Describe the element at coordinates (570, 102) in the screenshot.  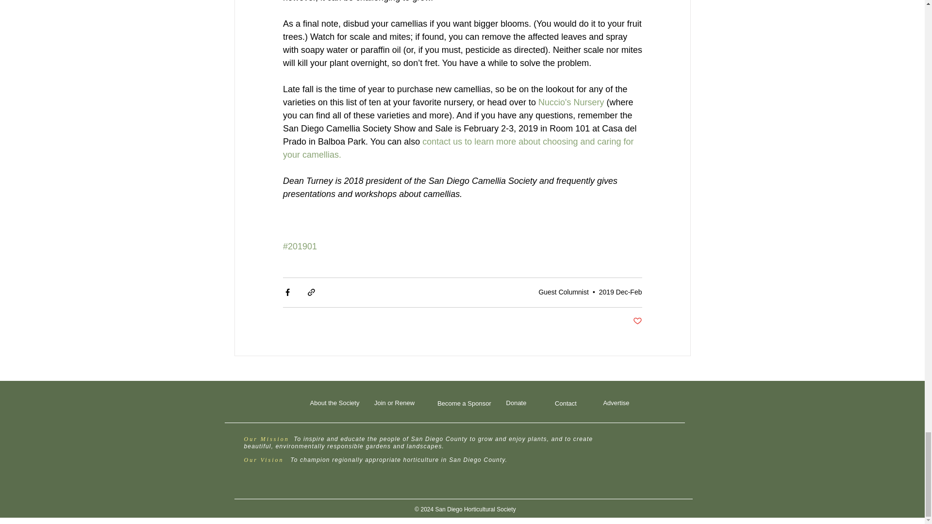
I see `Nuccio's Nursery` at that location.